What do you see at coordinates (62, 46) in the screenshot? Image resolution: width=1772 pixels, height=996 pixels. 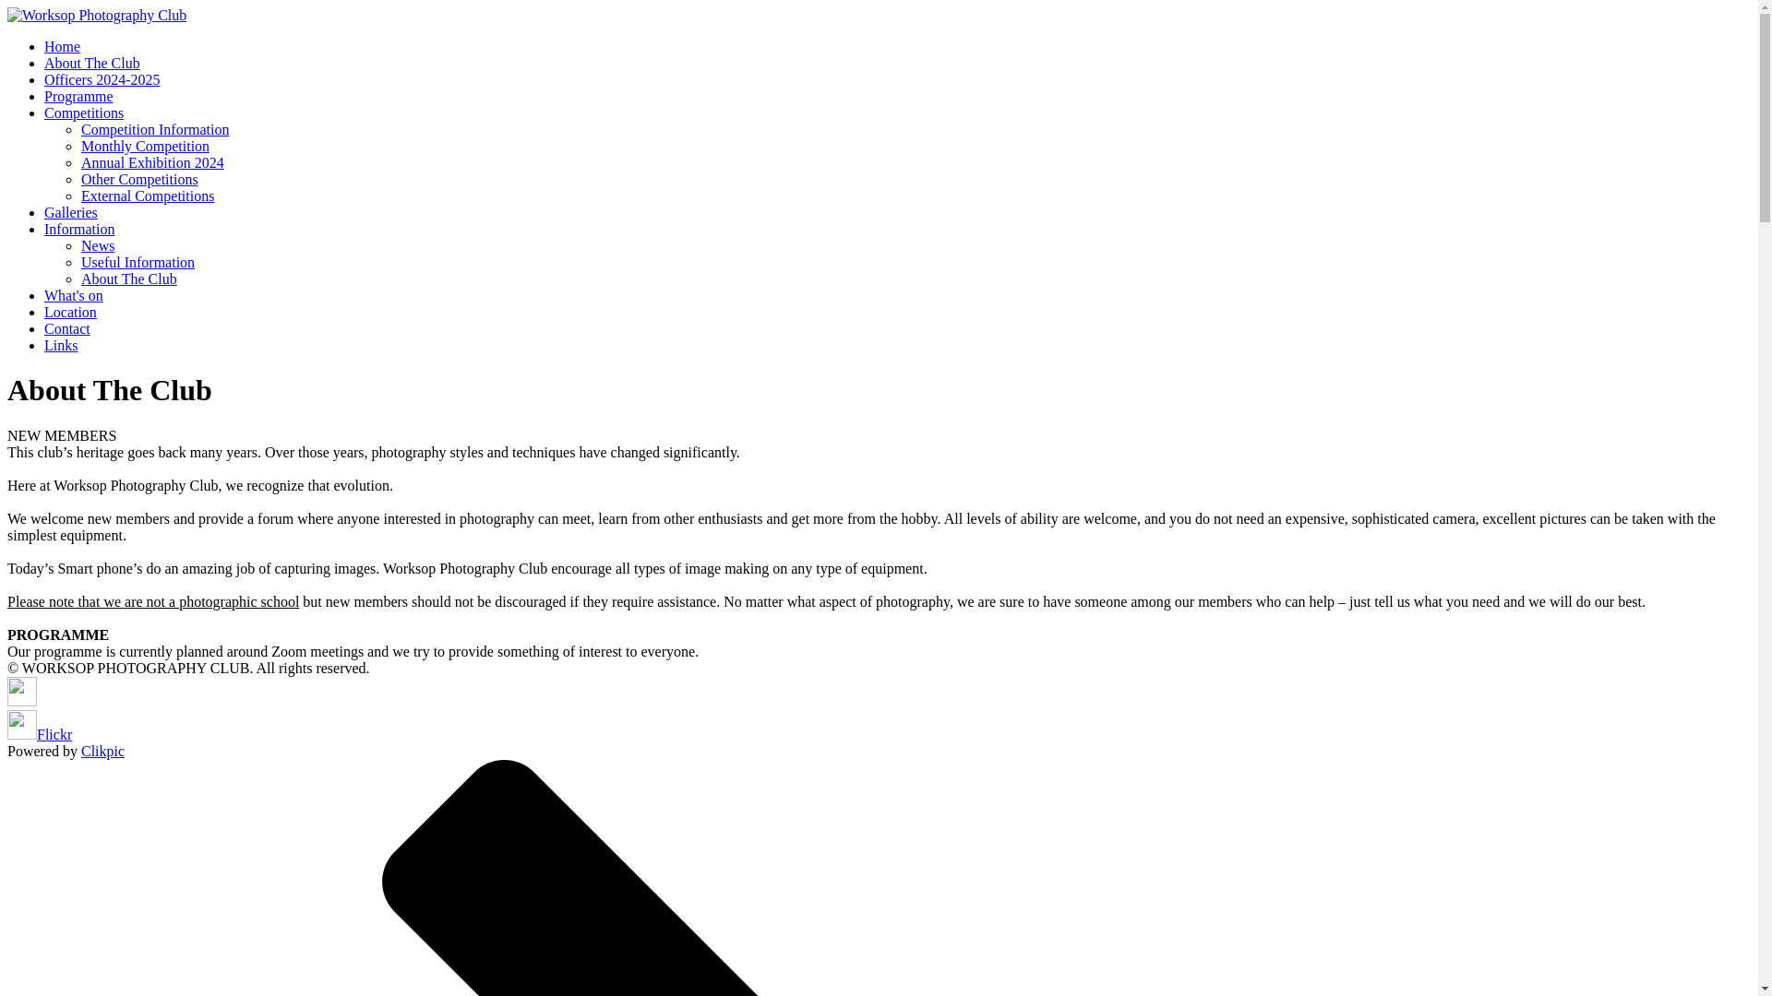 I see `Home` at bounding box center [62, 46].